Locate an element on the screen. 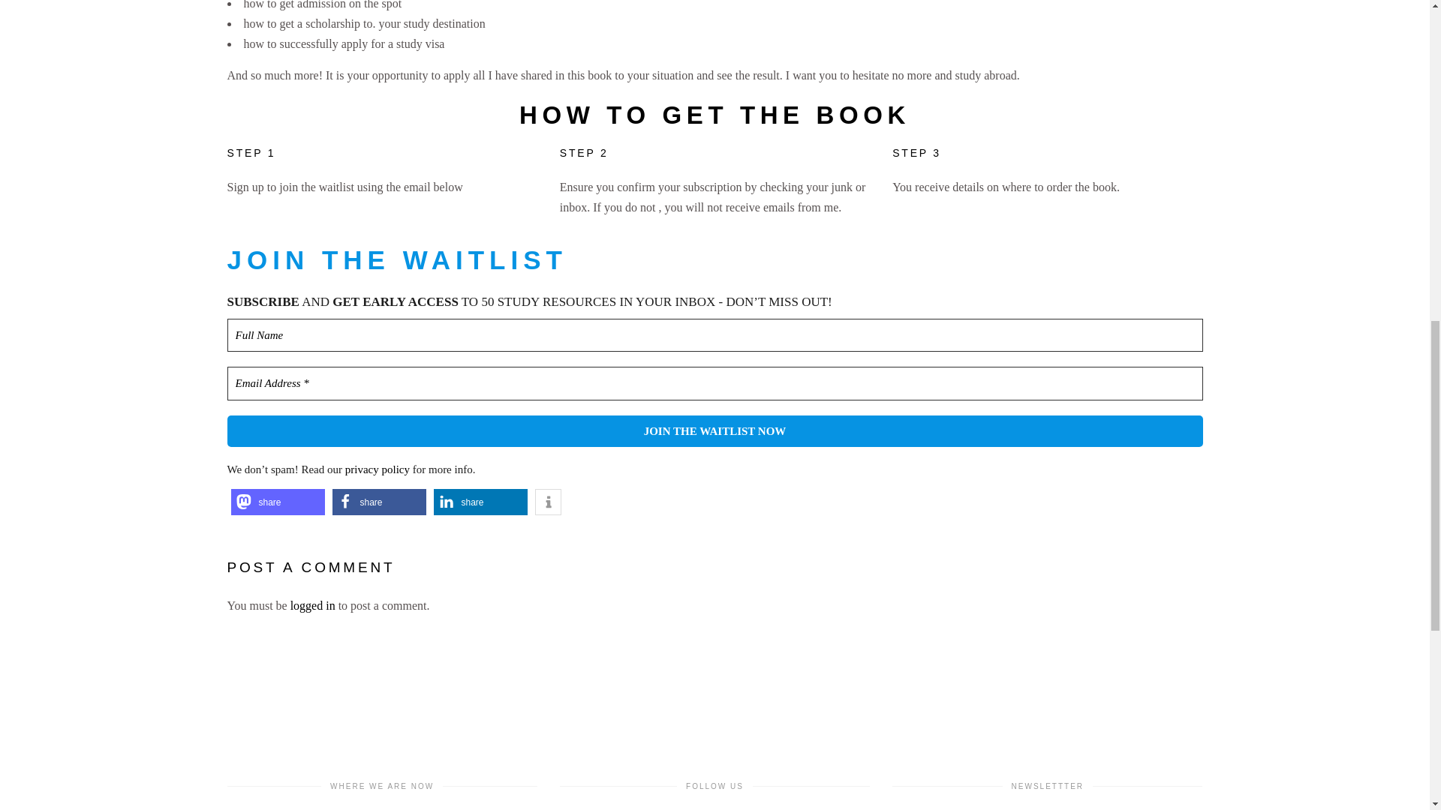  Share on Facebook is located at coordinates (378, 502).